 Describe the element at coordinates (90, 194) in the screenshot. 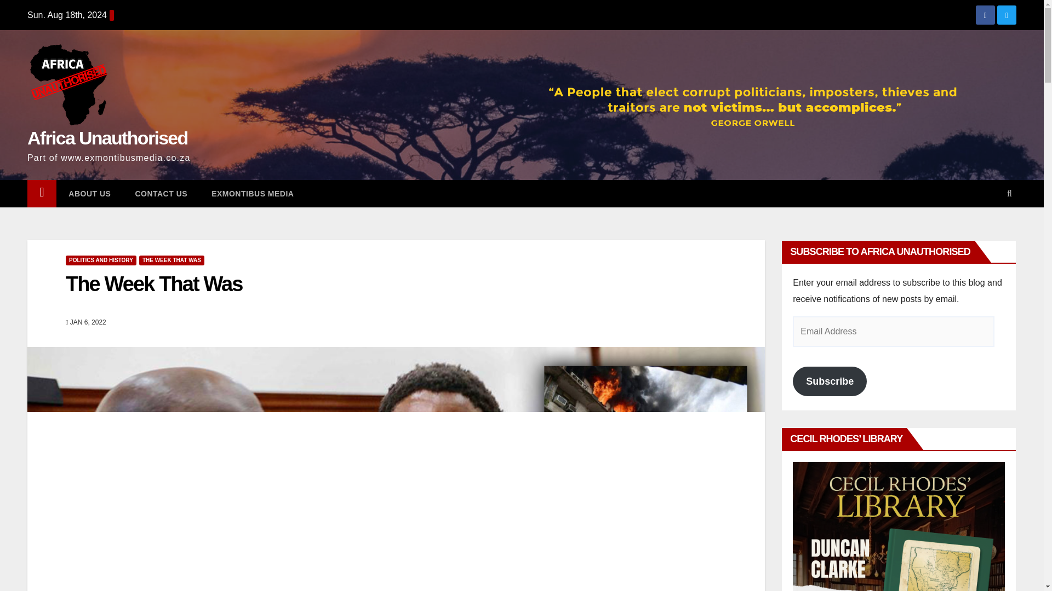

I see `ABOUT US` at that location.